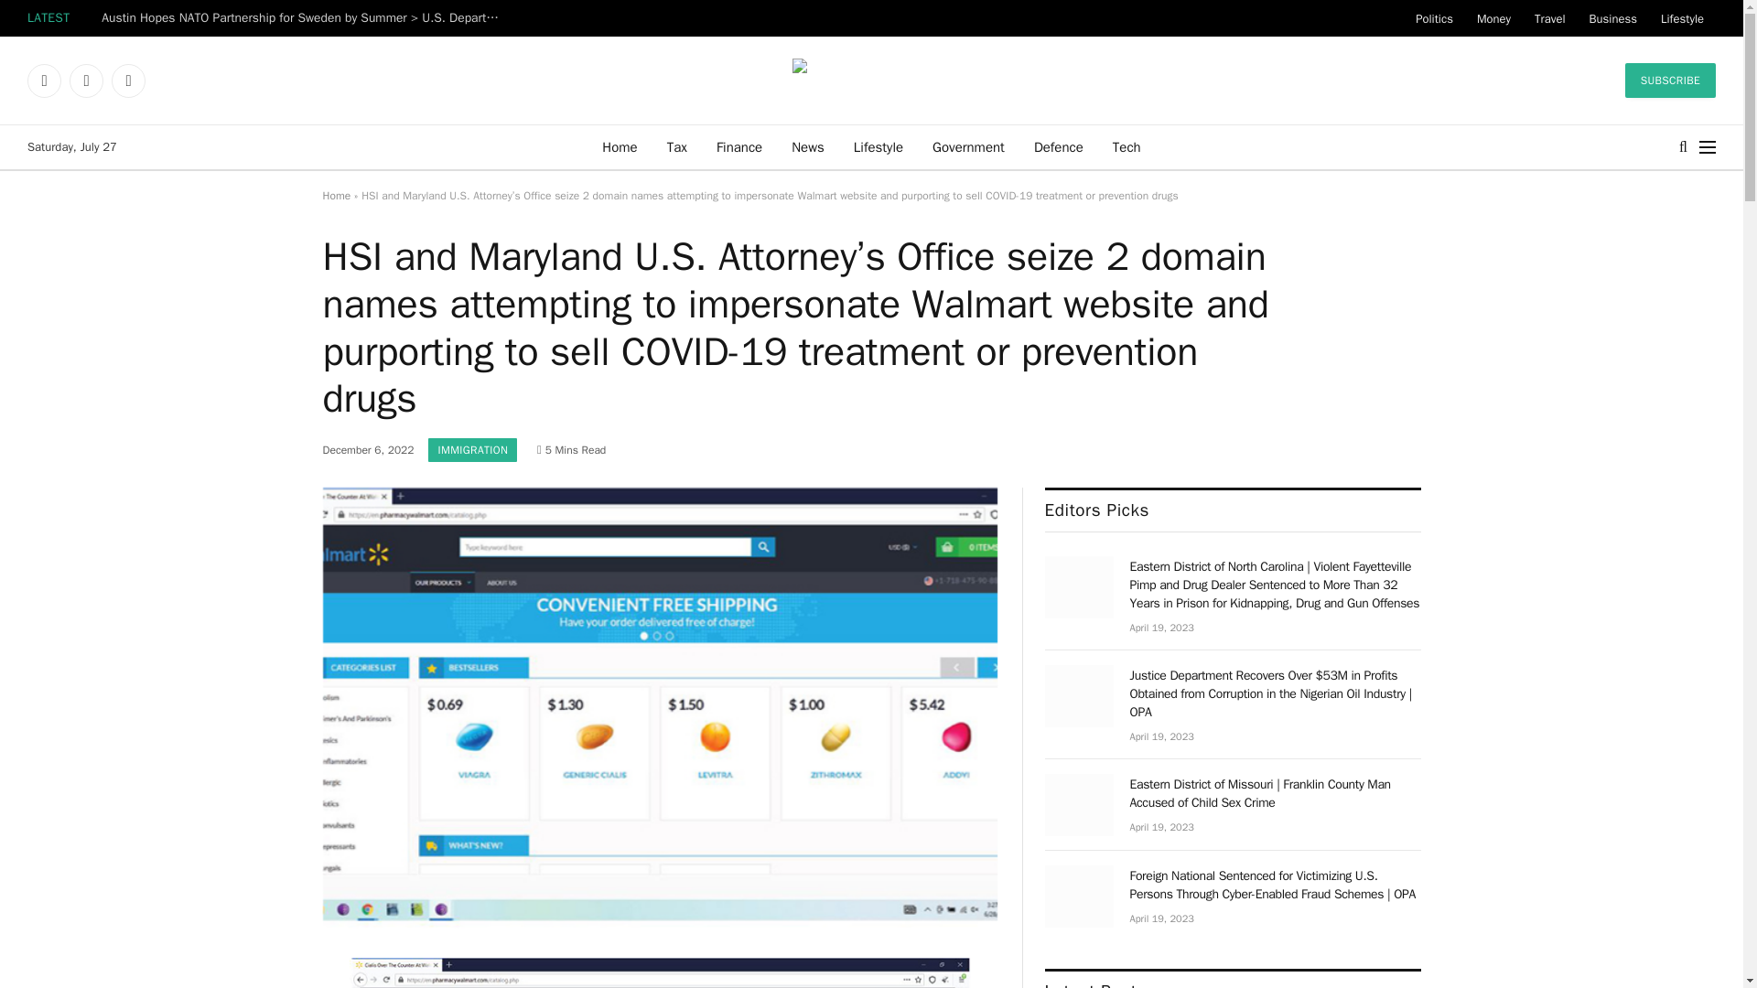 The height and width of the screenshot is (988, 1757). Describe the element at coordinates (968, 146) in the screenshot. I see `Government` at that location.